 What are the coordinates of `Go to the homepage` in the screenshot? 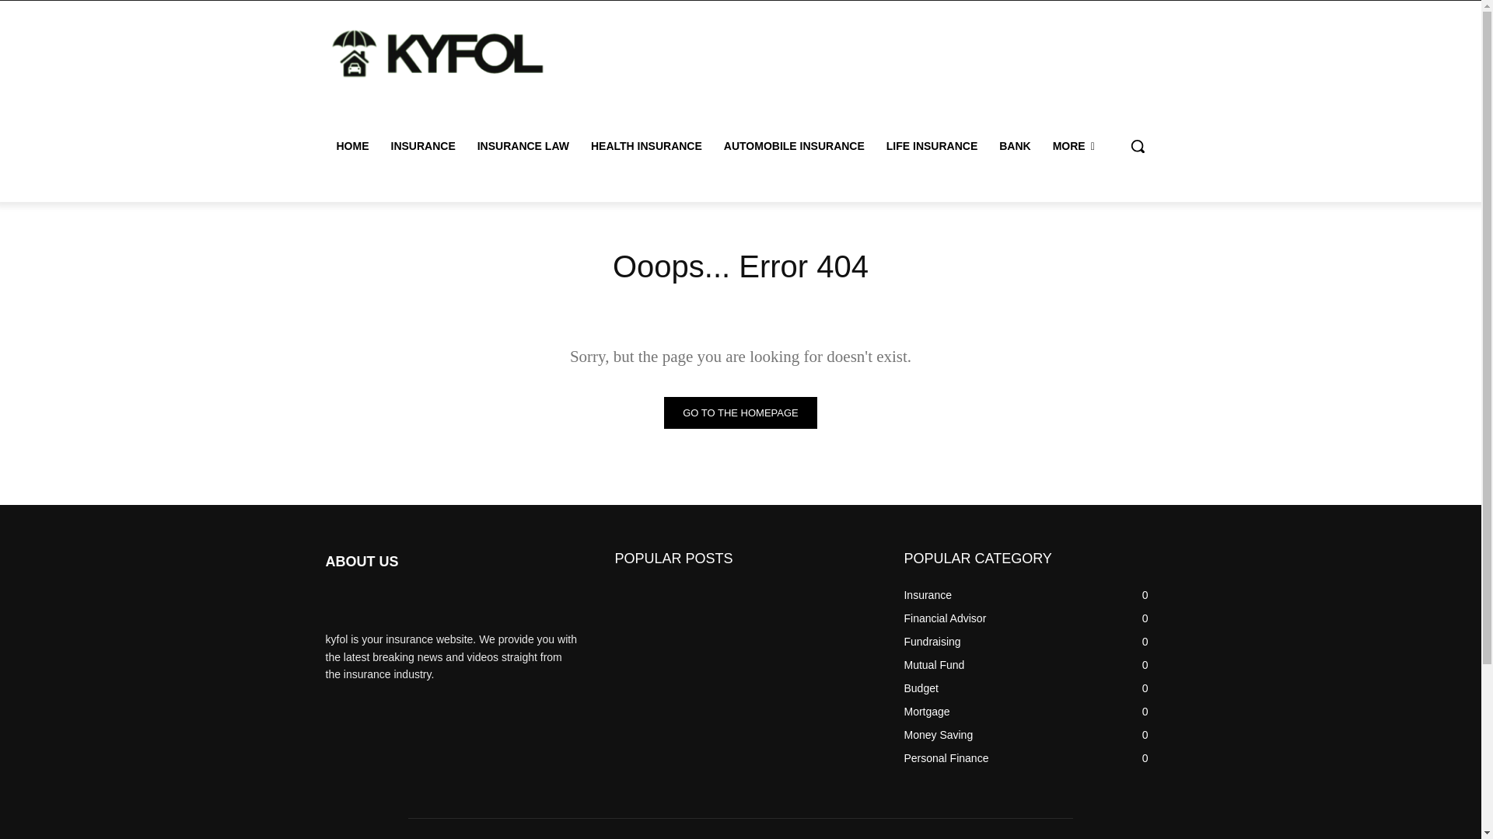 It's located at (740, 412).